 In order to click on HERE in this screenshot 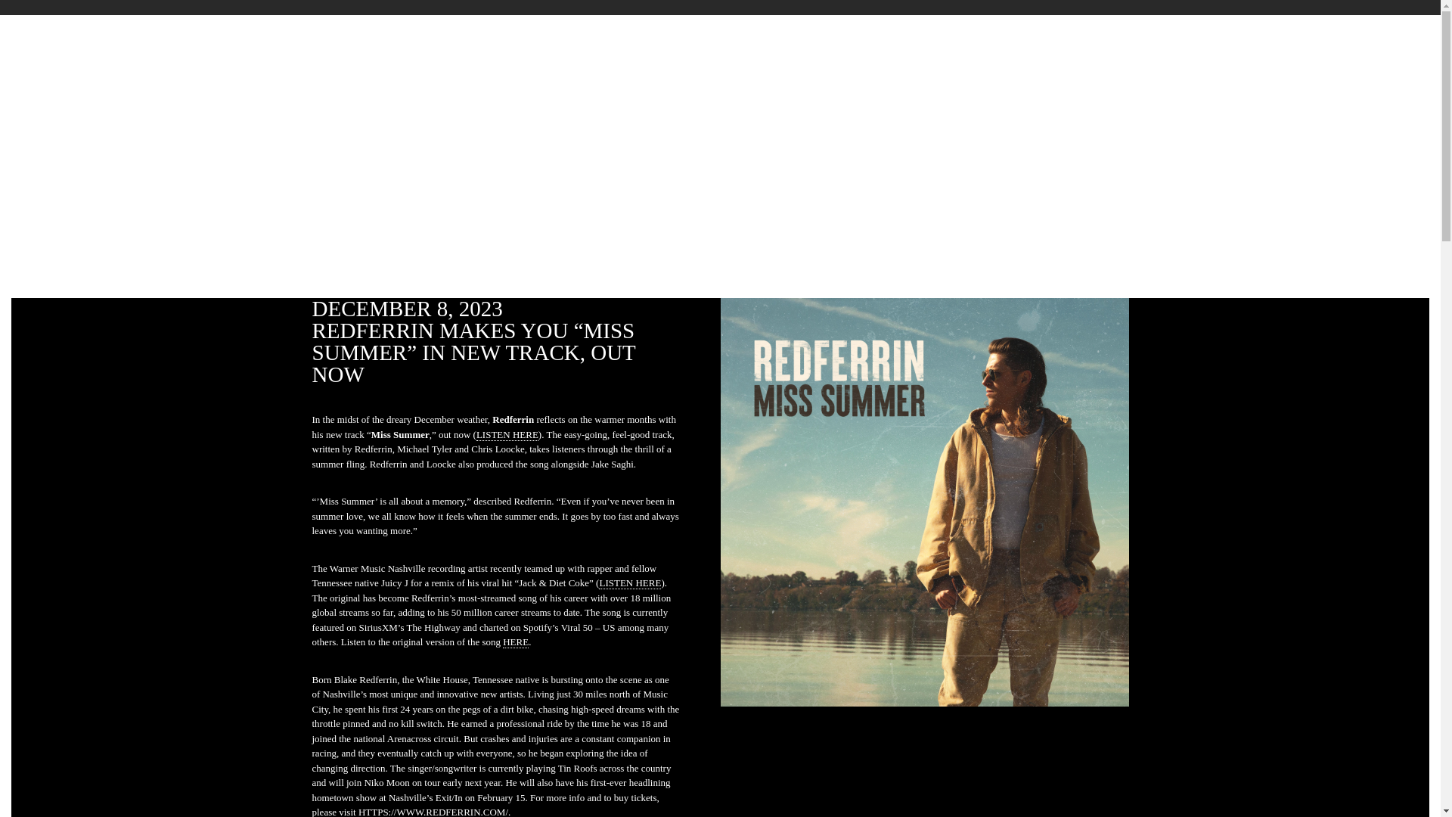, I will do `click(515, 642)`.